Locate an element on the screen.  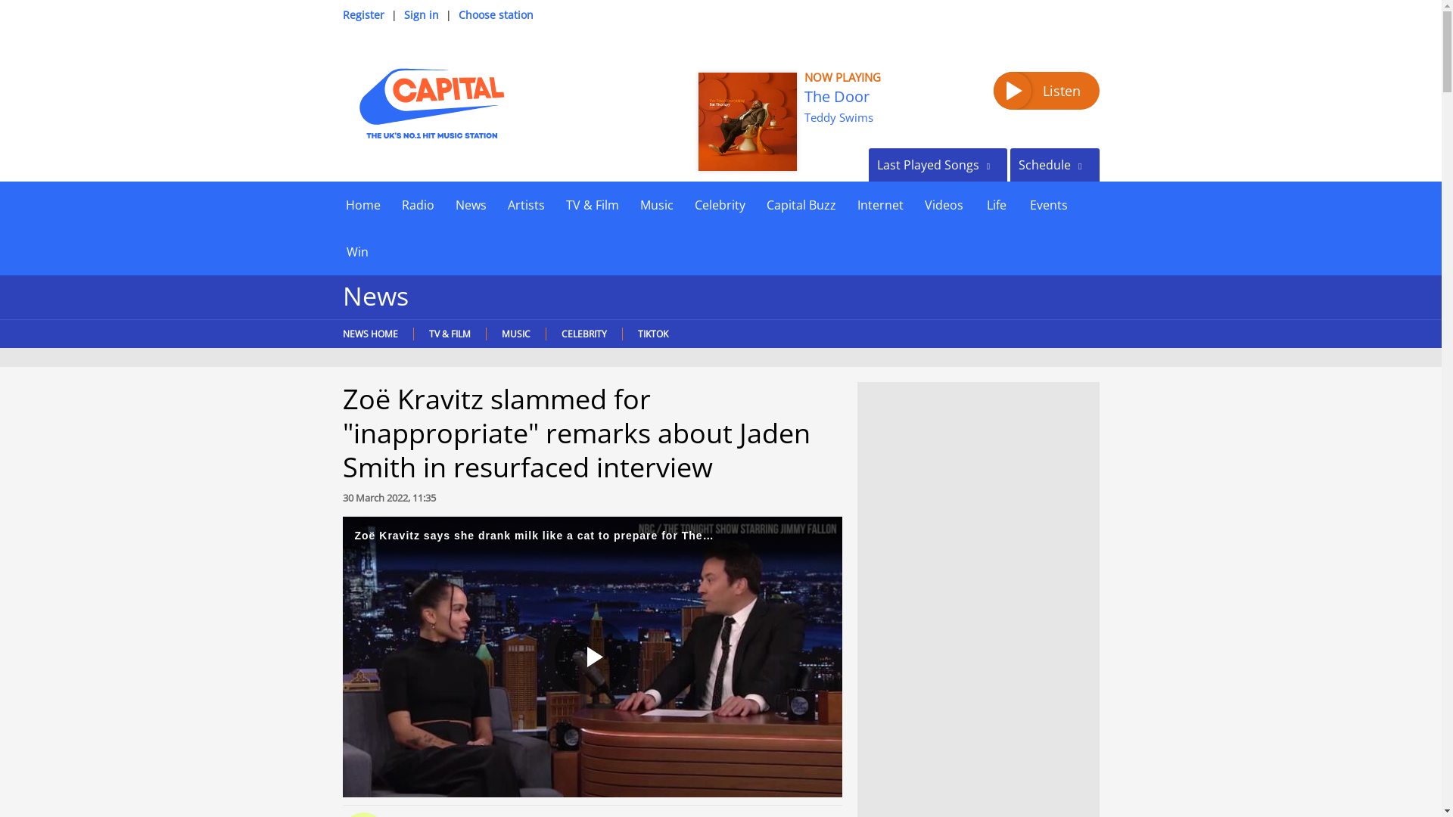
Capital is located at coordinates (431, 103).